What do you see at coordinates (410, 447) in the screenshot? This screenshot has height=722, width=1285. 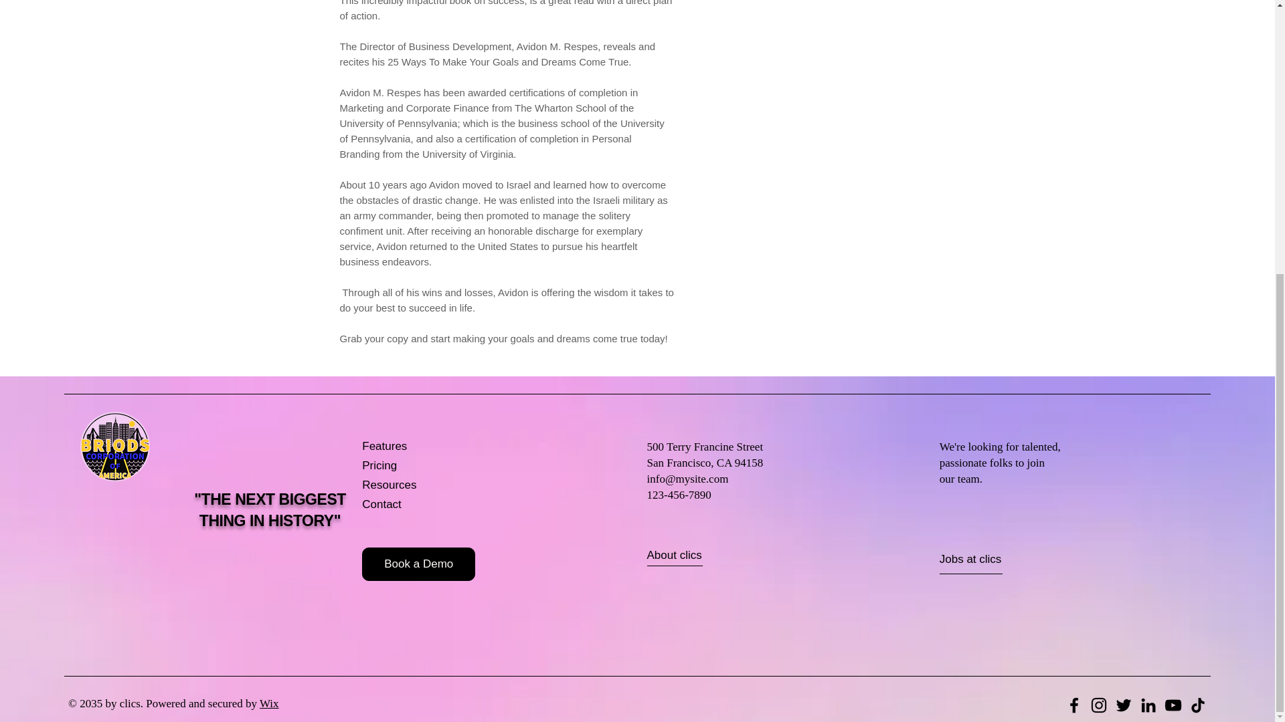 I see `Features` at bounding box center [410, 447].